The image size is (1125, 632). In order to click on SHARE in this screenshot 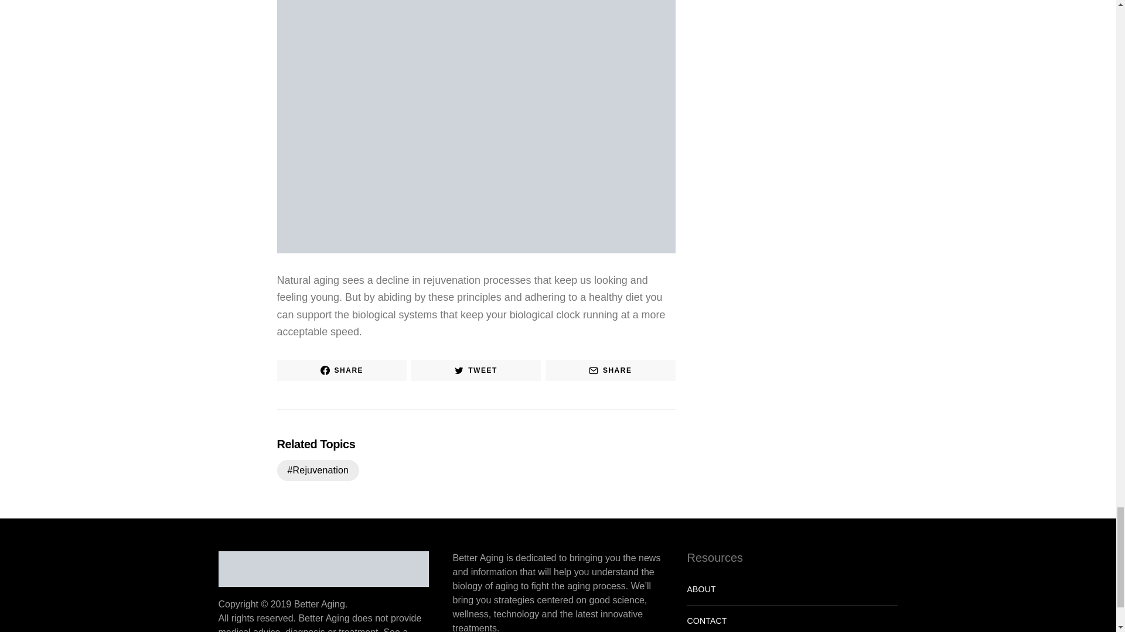, I will do `click(341, 370)`.